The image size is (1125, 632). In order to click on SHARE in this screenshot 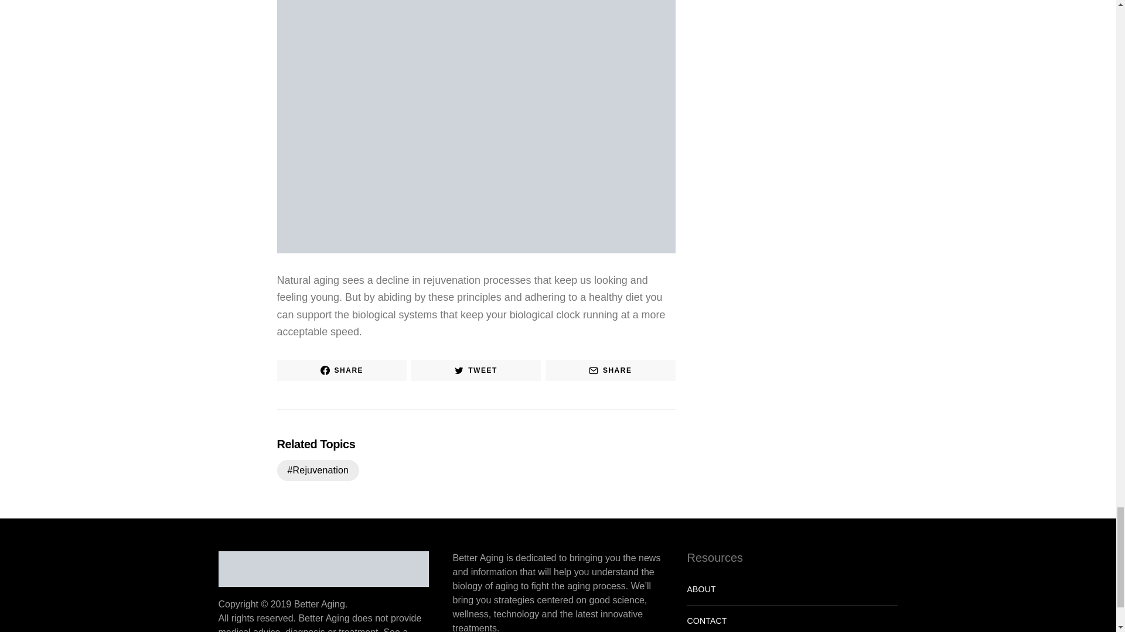, I will do `click(341, 370)`.